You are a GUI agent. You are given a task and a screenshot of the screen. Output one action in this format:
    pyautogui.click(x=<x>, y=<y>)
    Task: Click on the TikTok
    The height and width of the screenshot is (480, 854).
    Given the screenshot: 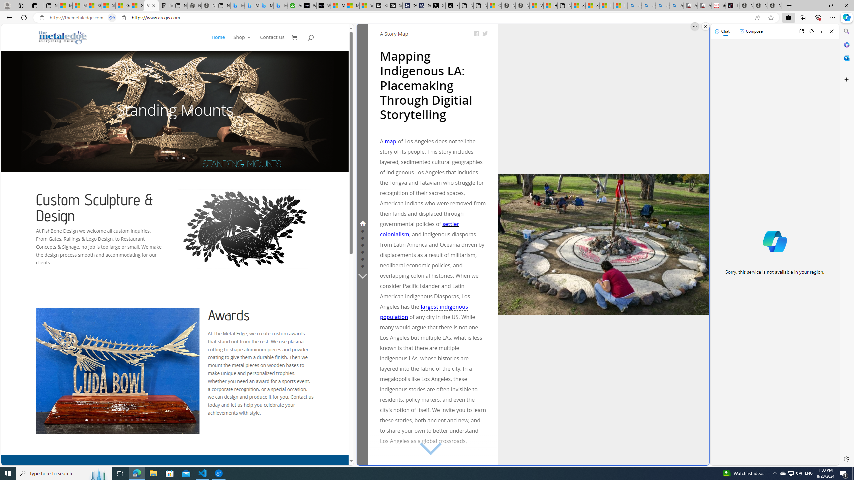 What is the action you would take?
    pyautogui.click(x=733, y=6)
    